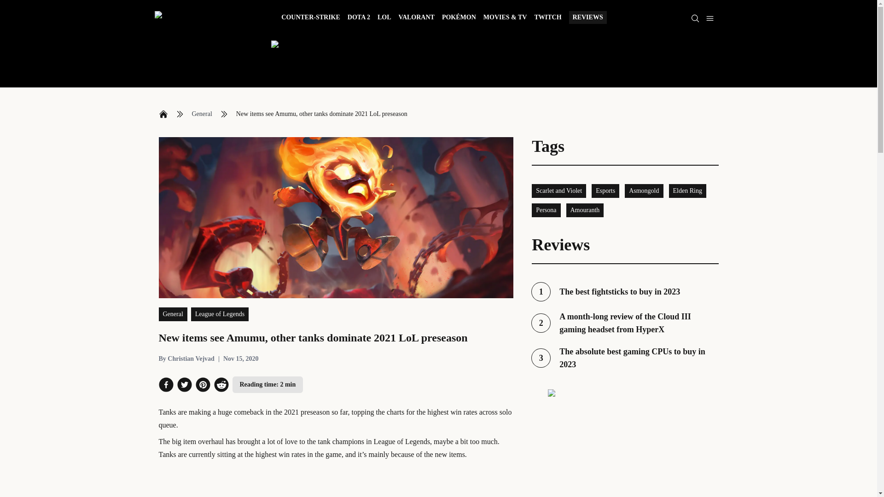  What do you see at coordinates (321, 114) in the screenshot?
I see `New items see Amumu, other tanks dominate 2021 LoL preseason` at bounding box center [321, 114].